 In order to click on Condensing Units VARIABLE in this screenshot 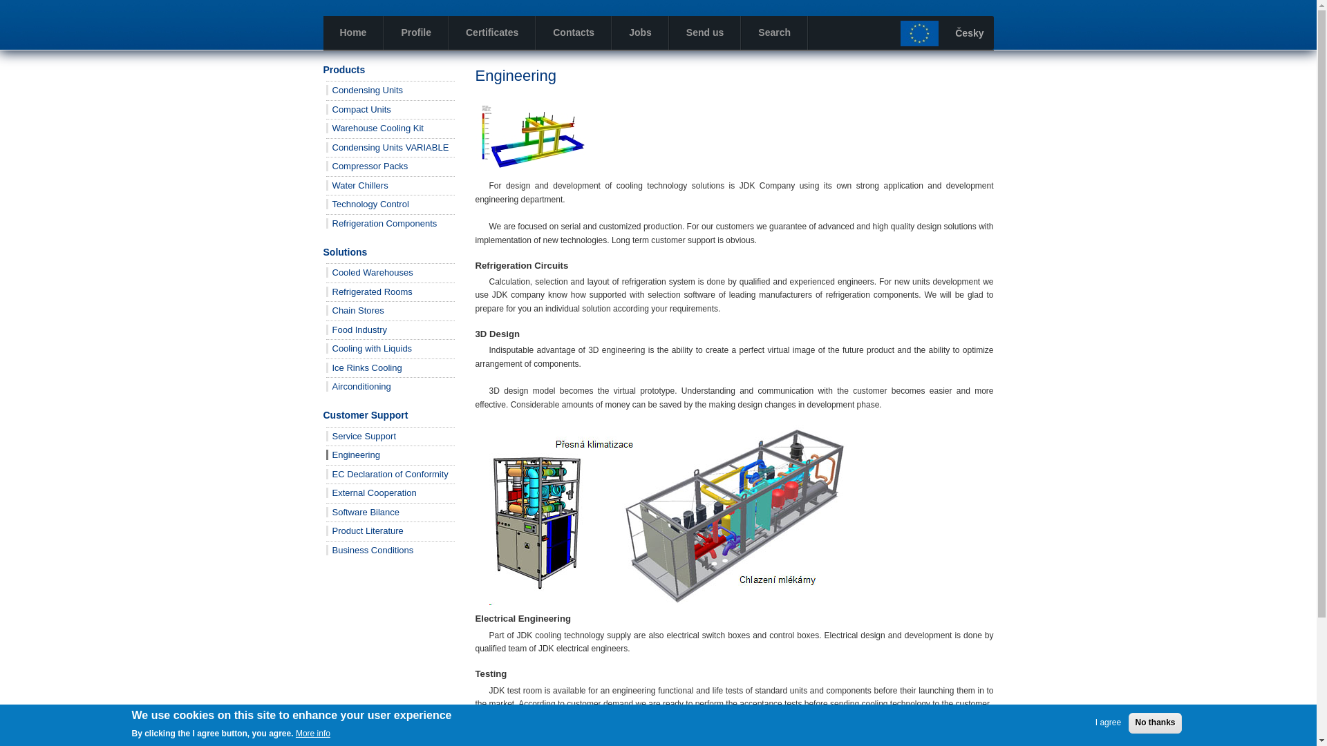, I will do `click(388, 148)`.